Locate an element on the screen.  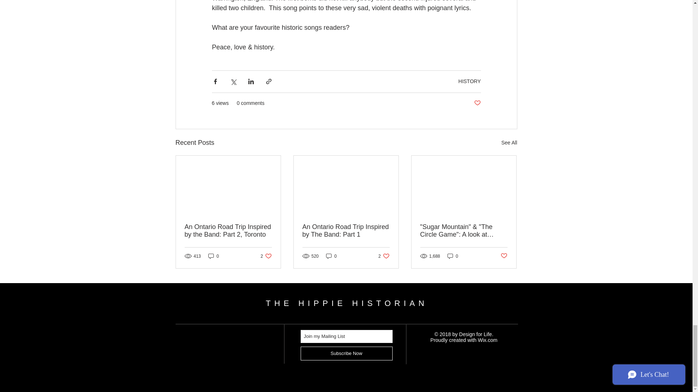
An Ontario Road Trip Inspired by the Band: Part 2, Toronto is located at coordinates (477, 103).